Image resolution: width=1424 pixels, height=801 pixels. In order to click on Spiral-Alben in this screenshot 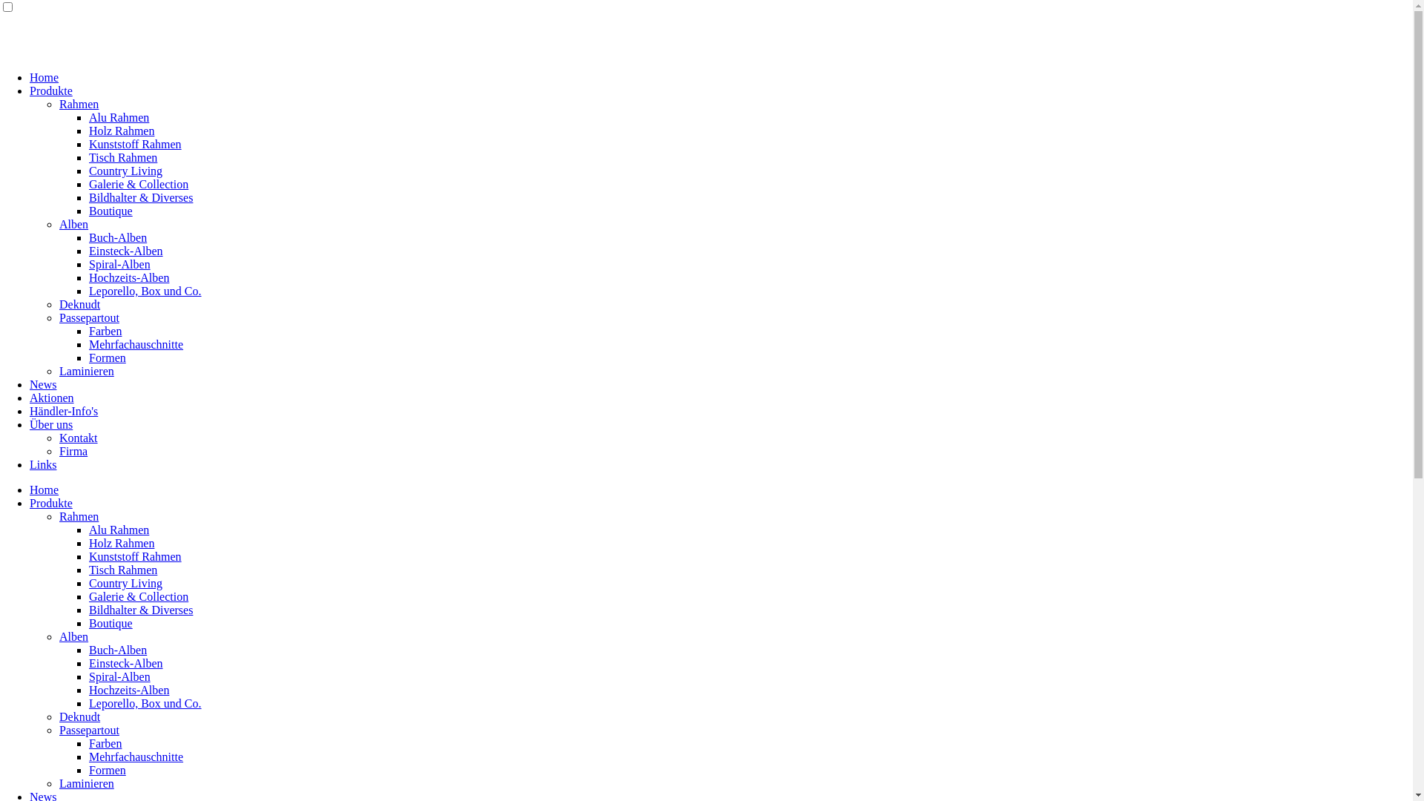, I will do `click(120, 264)`.